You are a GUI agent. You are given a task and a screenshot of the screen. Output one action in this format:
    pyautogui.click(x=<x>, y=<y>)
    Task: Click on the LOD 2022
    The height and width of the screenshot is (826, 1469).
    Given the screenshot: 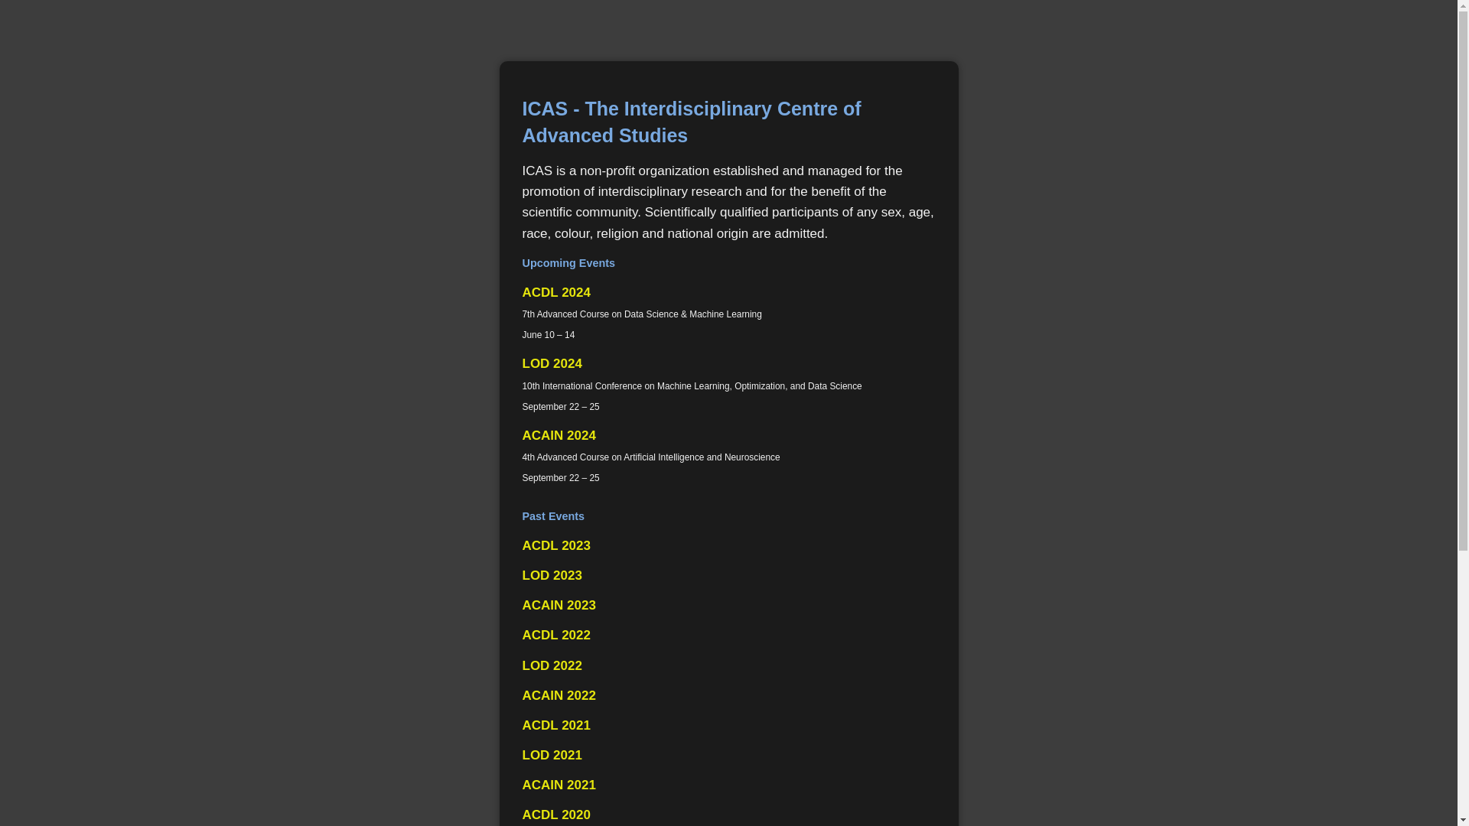 What is the action you would take?
    pyautogui.click(x=552, y=665)
    